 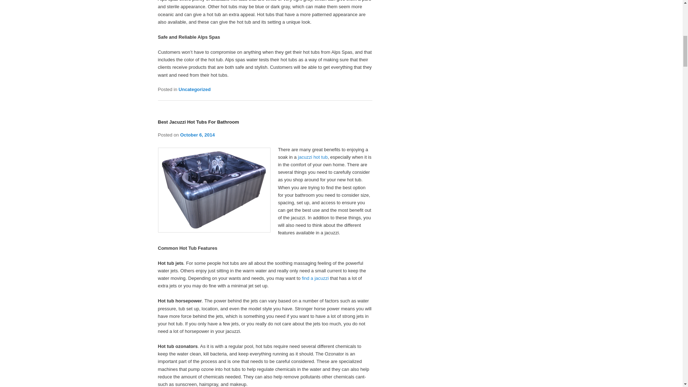 What do you see at coordinates (315, 278) in the screenshot?
I see `find a jacuzzi` at bounding box center [315, 278].